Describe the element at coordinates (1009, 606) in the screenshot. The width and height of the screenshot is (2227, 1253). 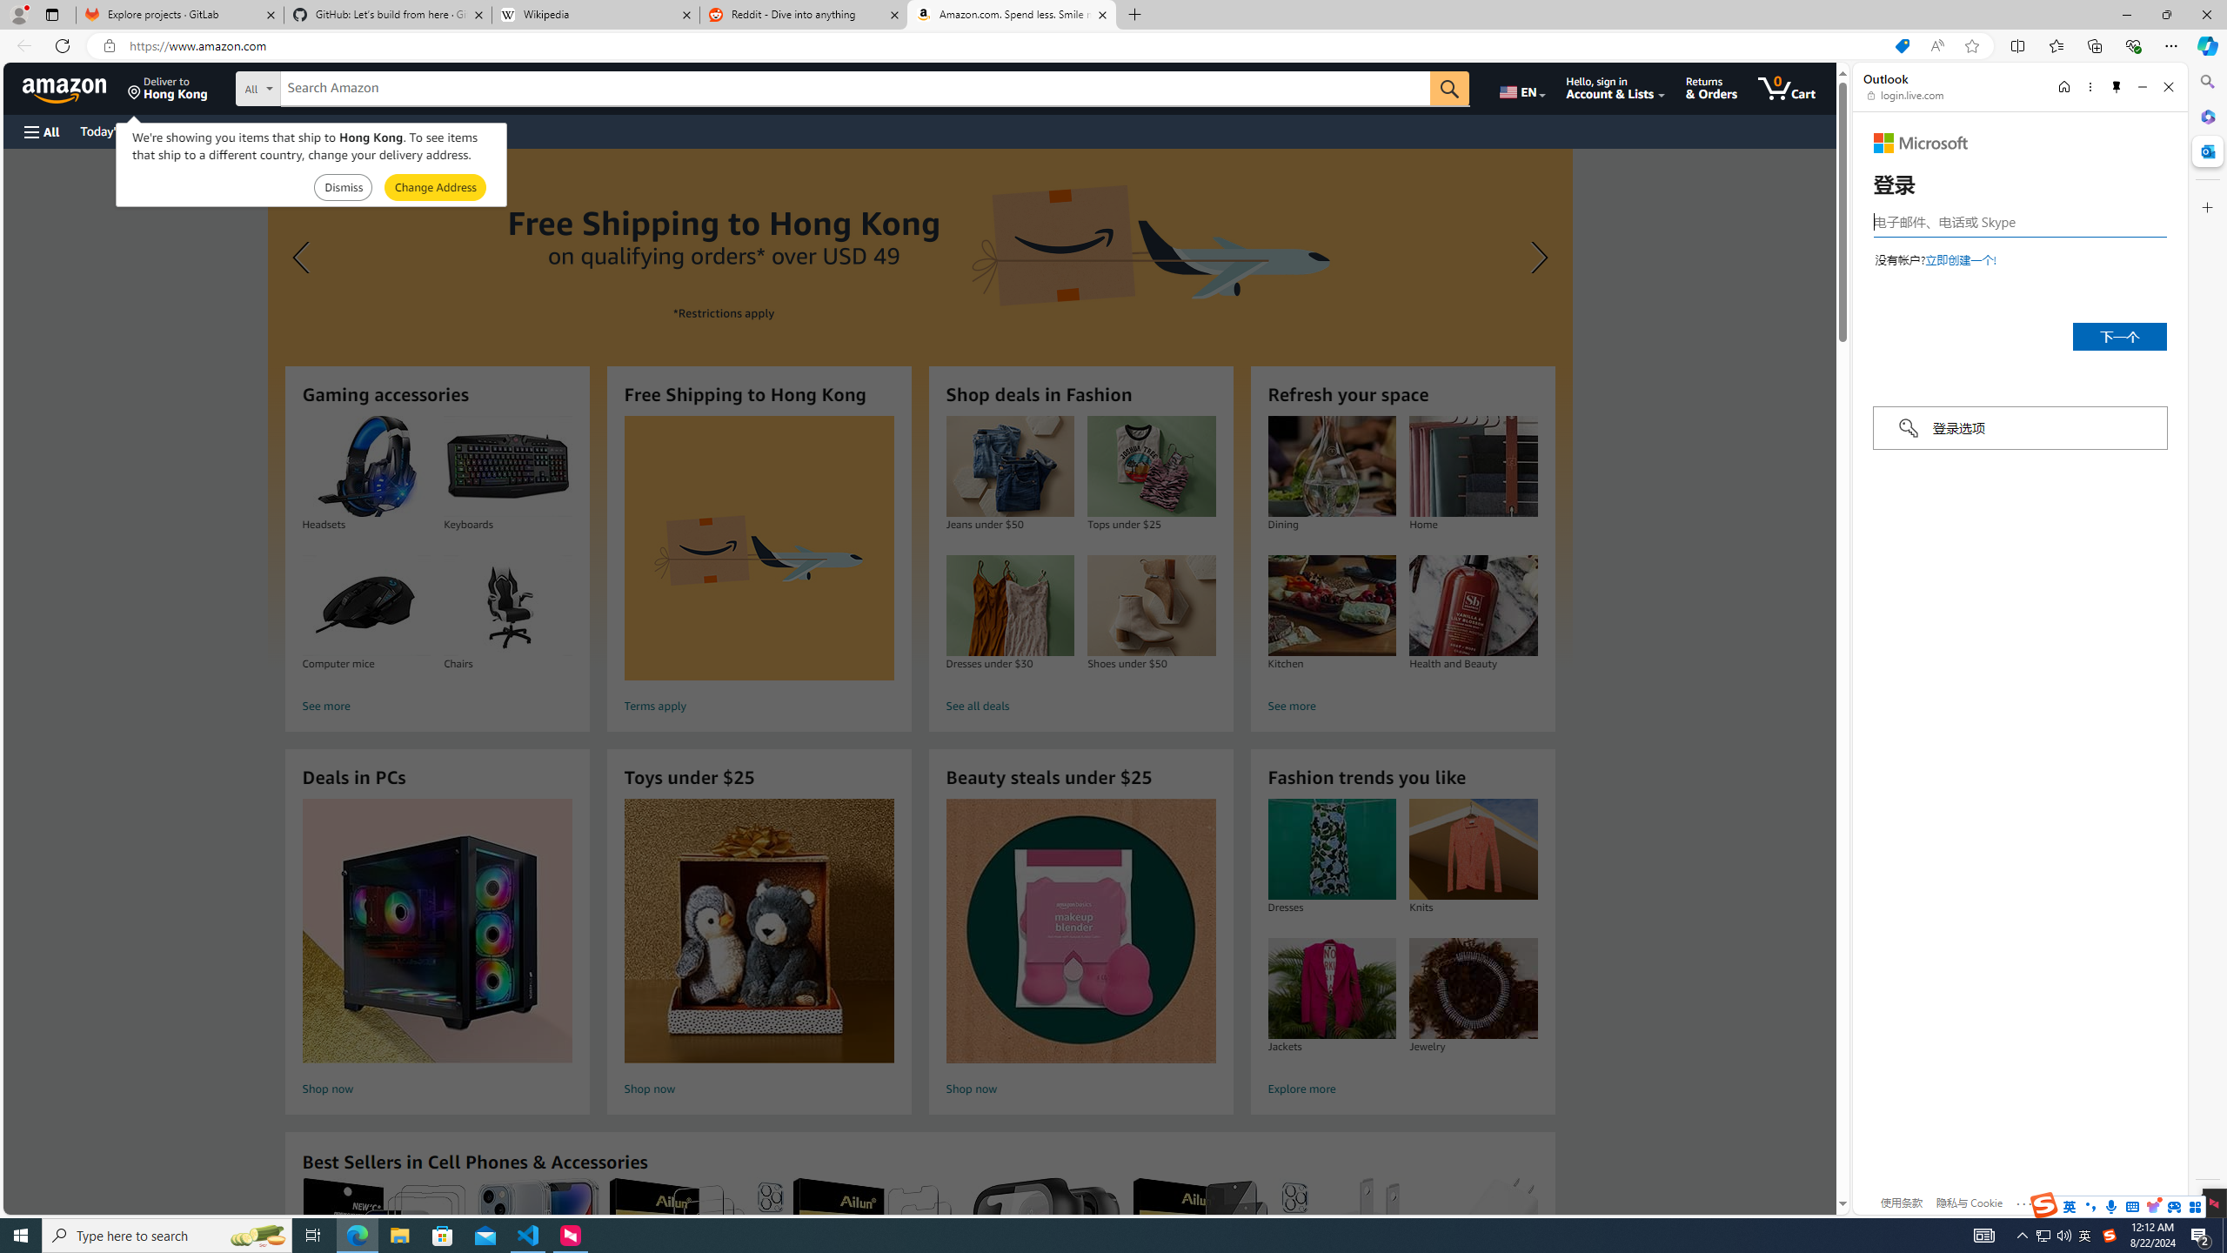
I see `Dresses under $30` at that location.